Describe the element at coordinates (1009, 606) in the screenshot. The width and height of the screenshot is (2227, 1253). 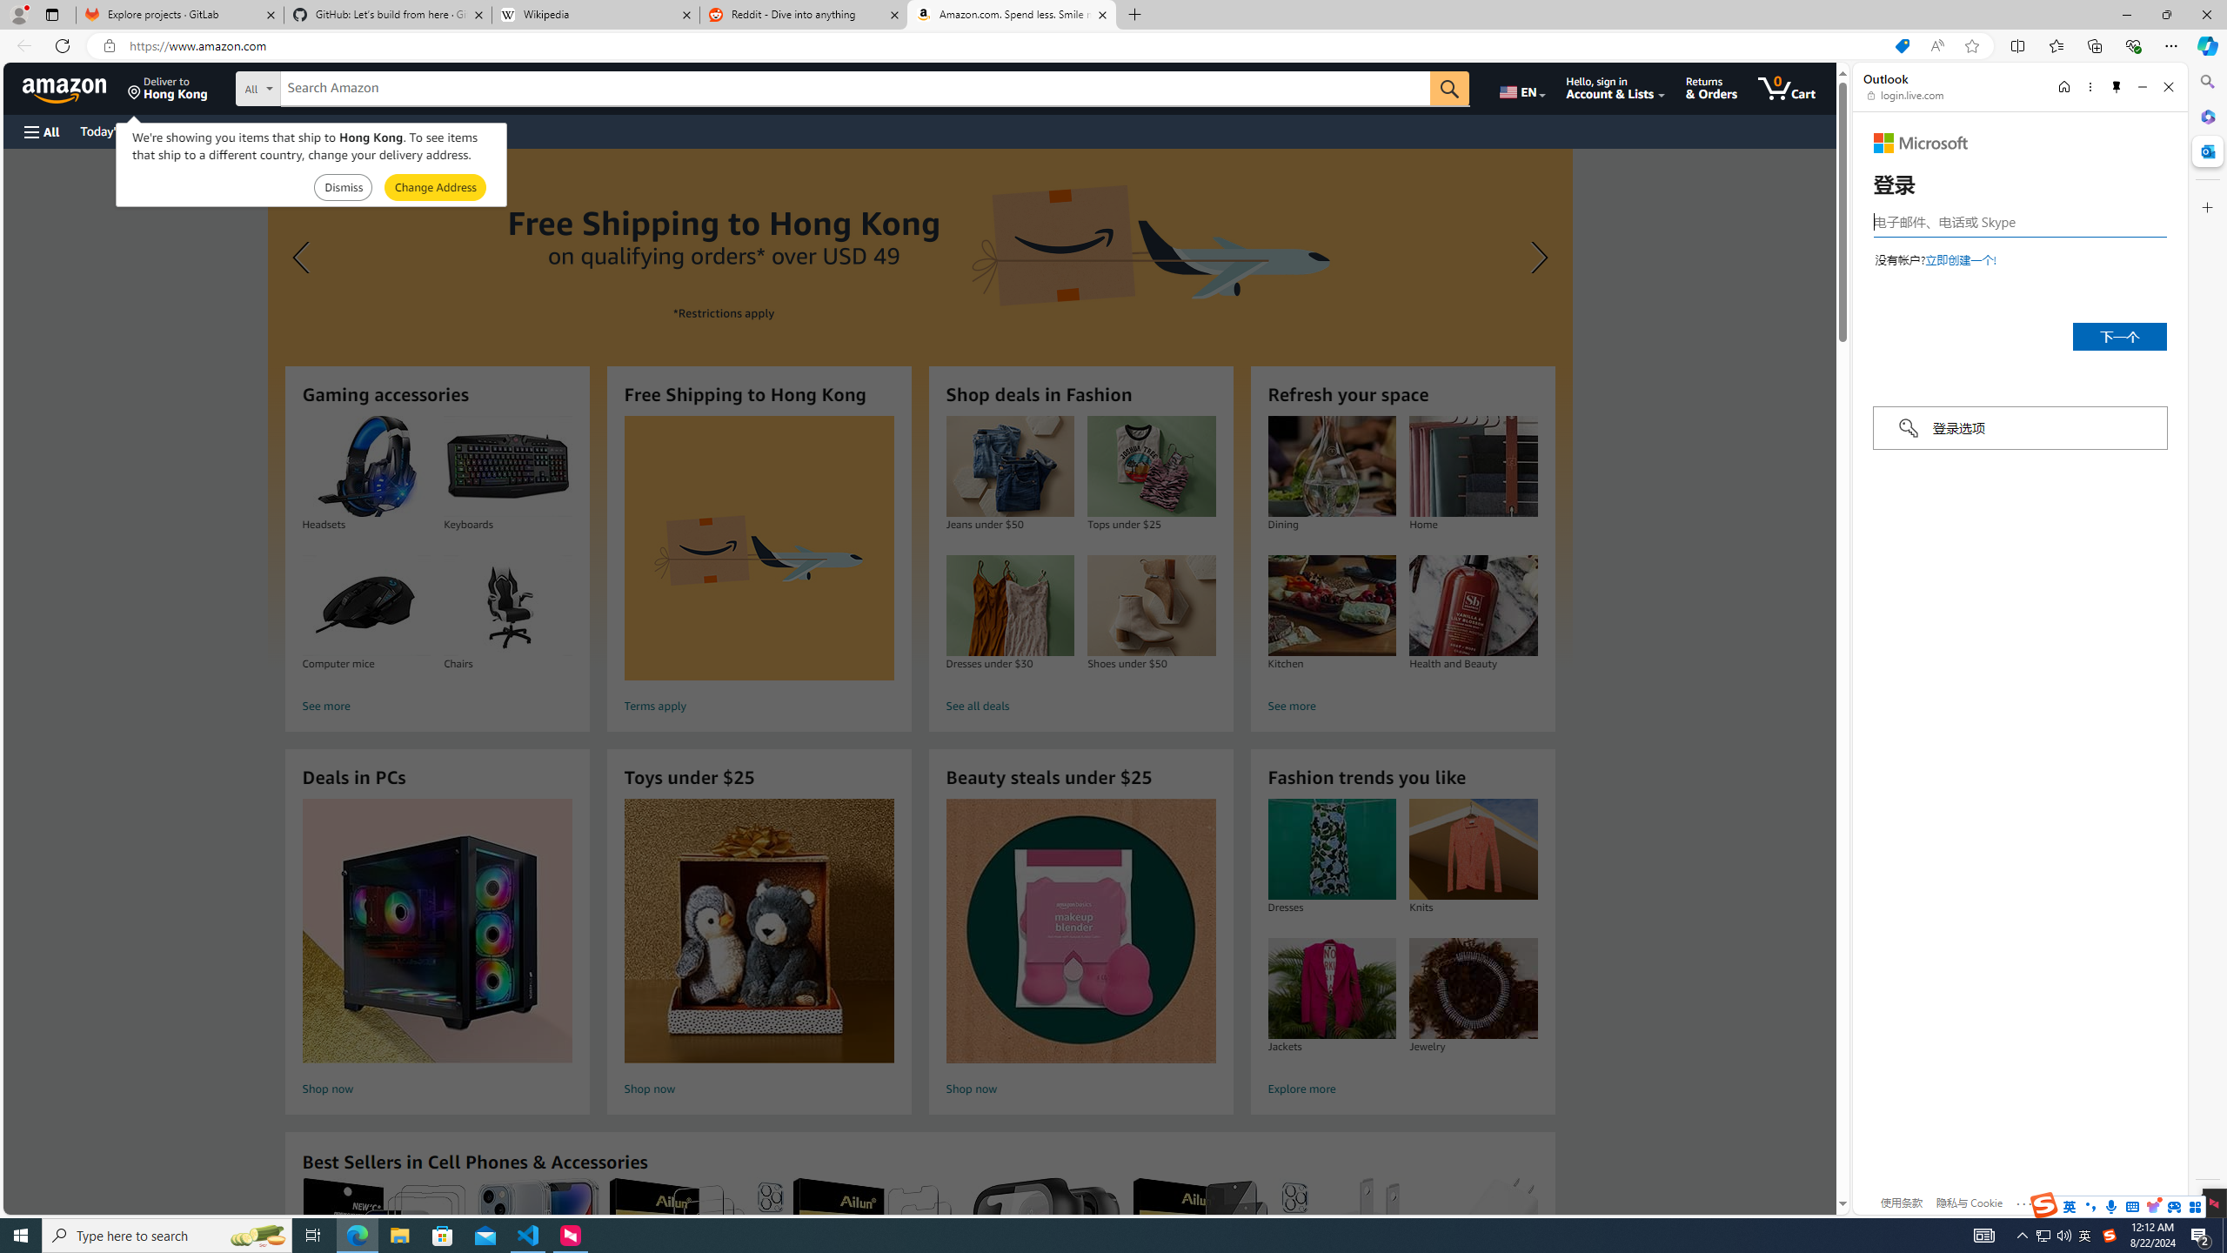
I see `Dresses under $30` at that location.